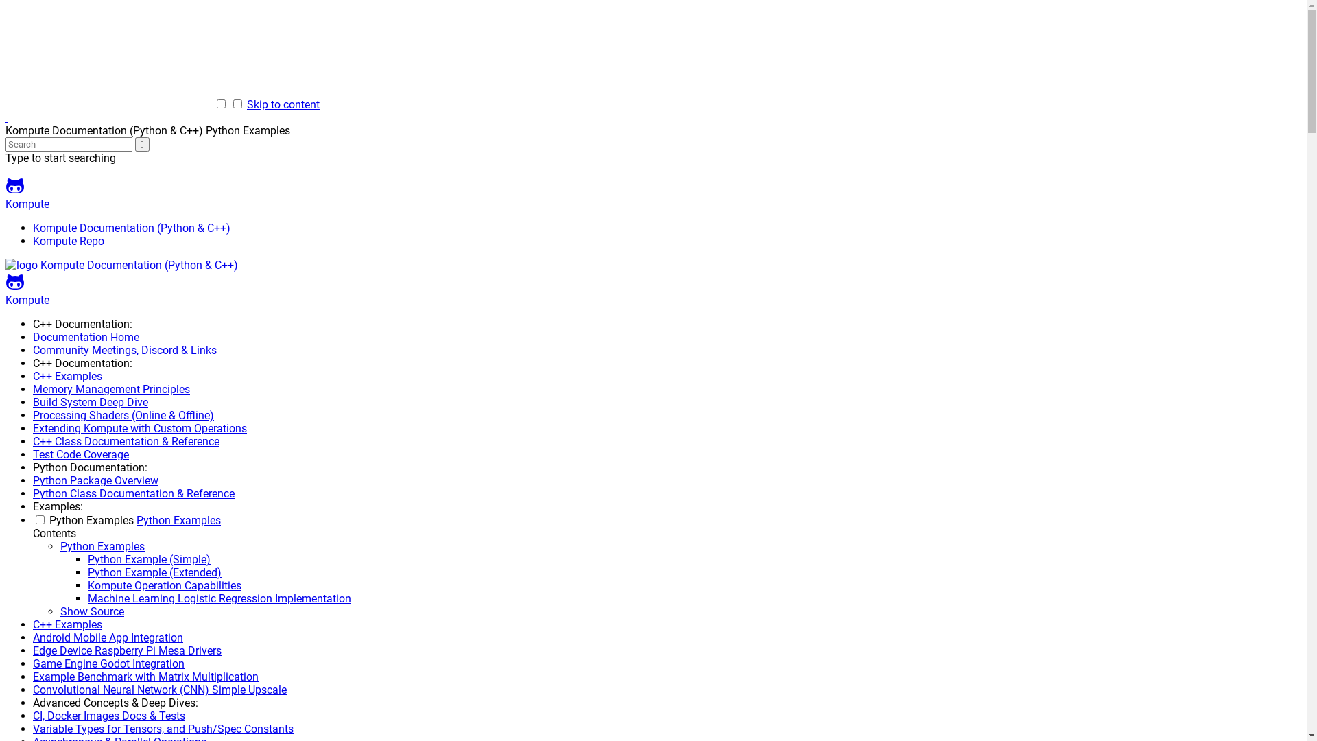  What do you see at coordinates (111, 390) in the screenshot?
I see `Memory Management Principles` at bounding box center [111, 390].